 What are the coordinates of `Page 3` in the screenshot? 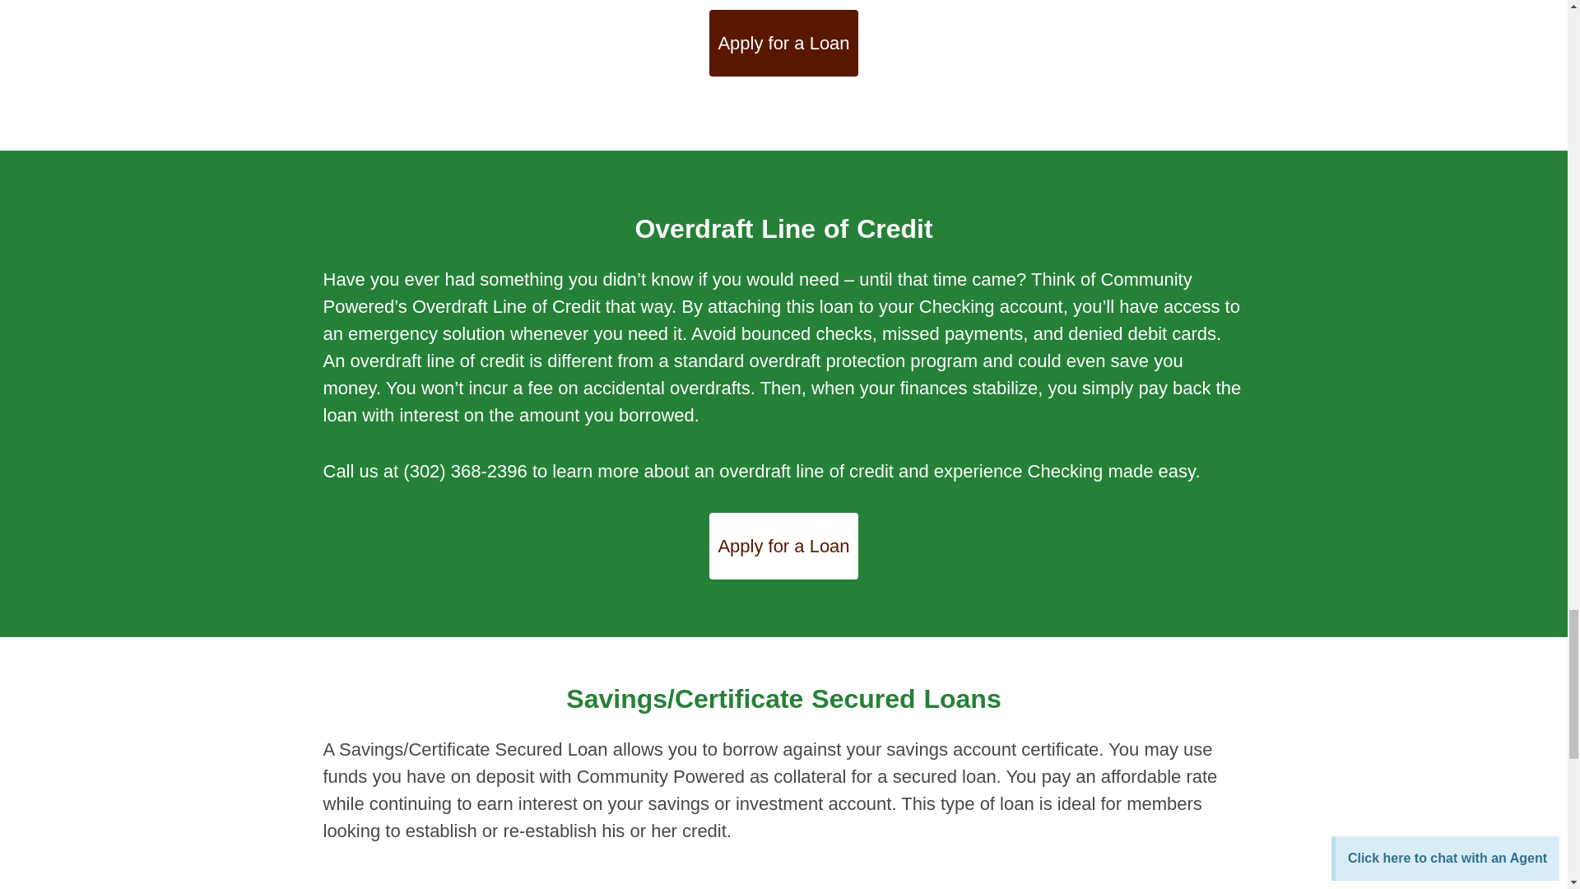 It's located at (783, 790).